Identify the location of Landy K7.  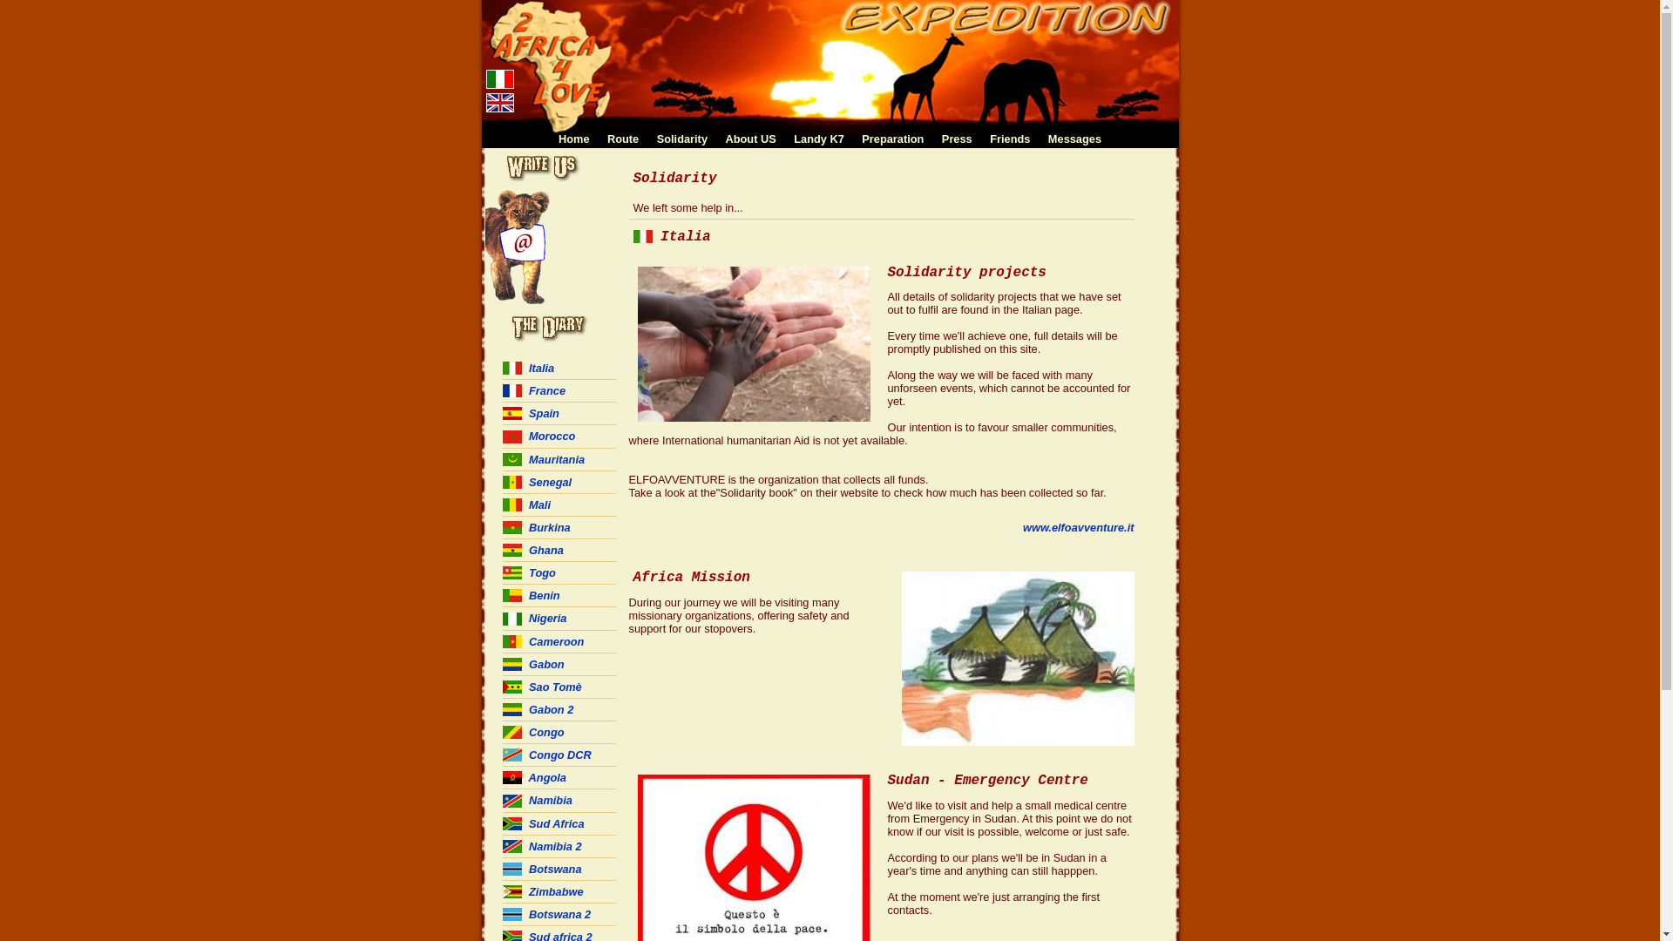
(819, 139).